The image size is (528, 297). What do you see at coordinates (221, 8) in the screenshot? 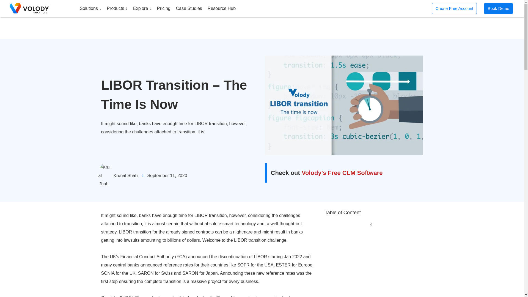
I see `Resource Hub` at bounding box center [221, 8].